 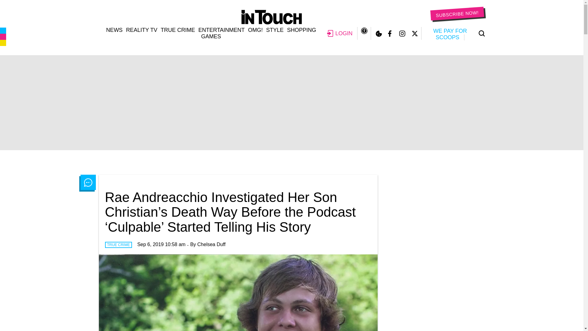 What do you see at coordinates (114, 30) in the screenshot?
I see `NEWS` at bounding box center [114, 30].